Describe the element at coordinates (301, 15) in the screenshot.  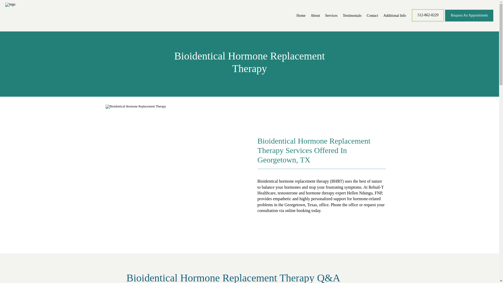
I see `Home` at that location.